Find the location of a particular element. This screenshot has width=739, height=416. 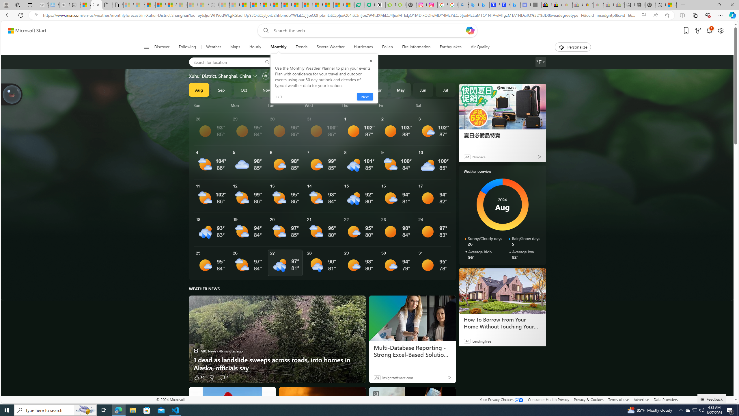

Fri is located at coordinates (396, 105).